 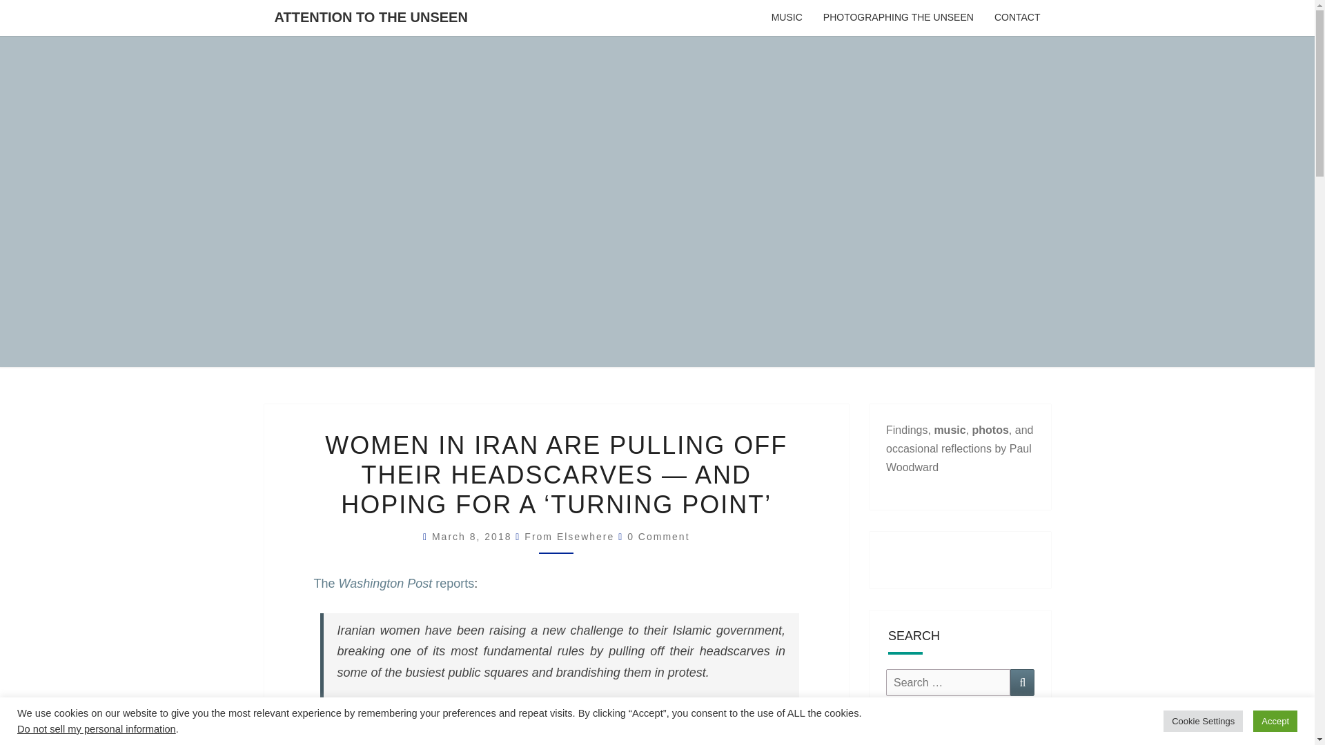 I want to click on ATTENTION TO THE UNSEEN, so click(x=370, y=17).